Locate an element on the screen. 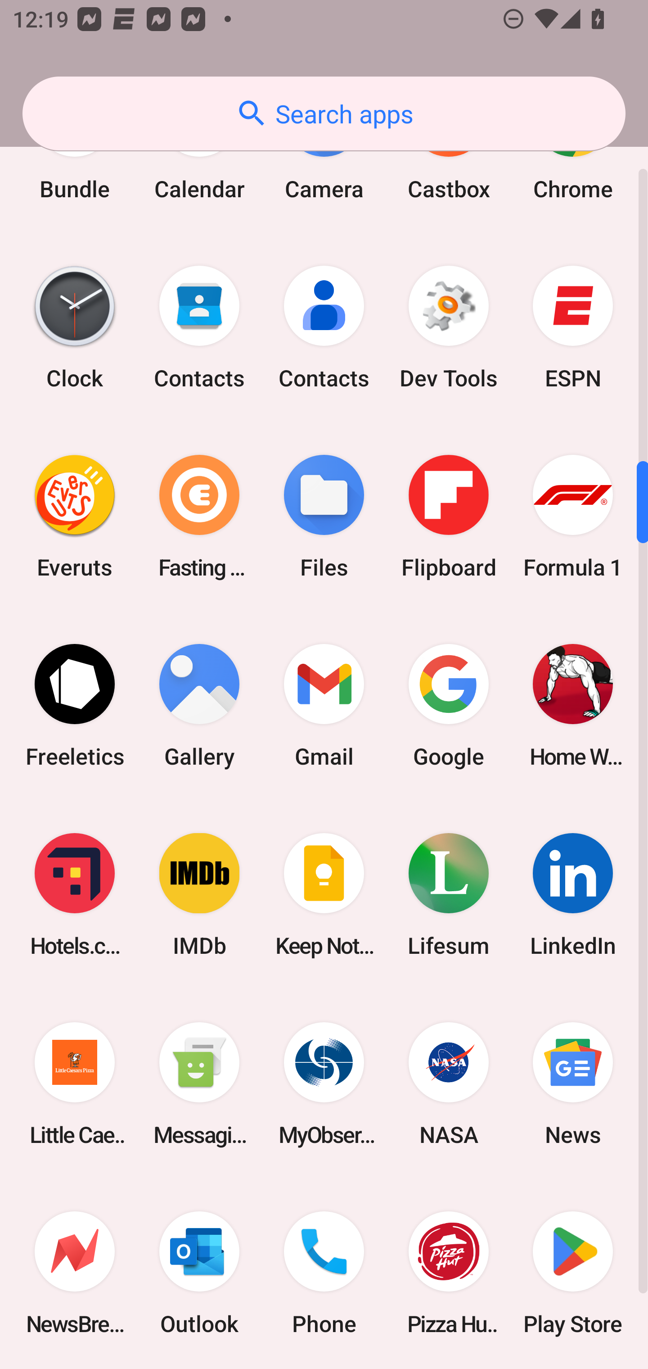 This screenshot has width=648, height=1369. Freeletics is located at coordinates (75, 705).